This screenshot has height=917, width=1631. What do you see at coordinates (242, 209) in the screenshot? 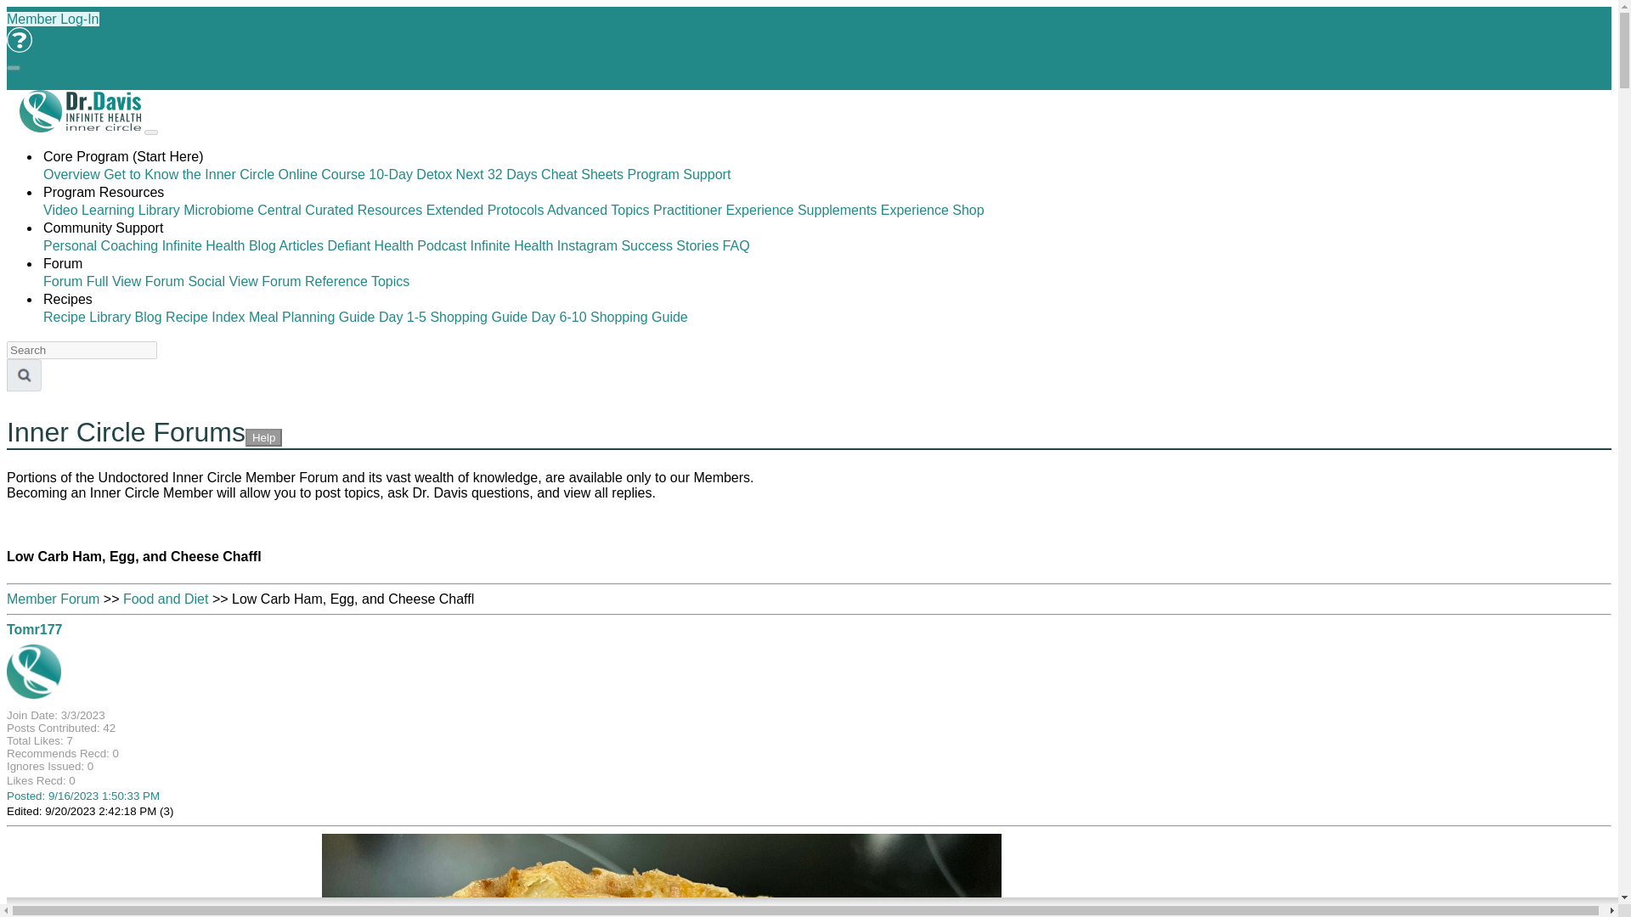
I see `Microbiome Central` at bounding box center [242, 209].